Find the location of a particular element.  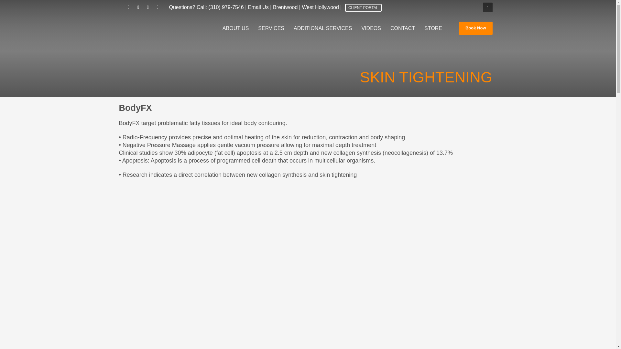

Instagram is located at coordinates (157, 7).